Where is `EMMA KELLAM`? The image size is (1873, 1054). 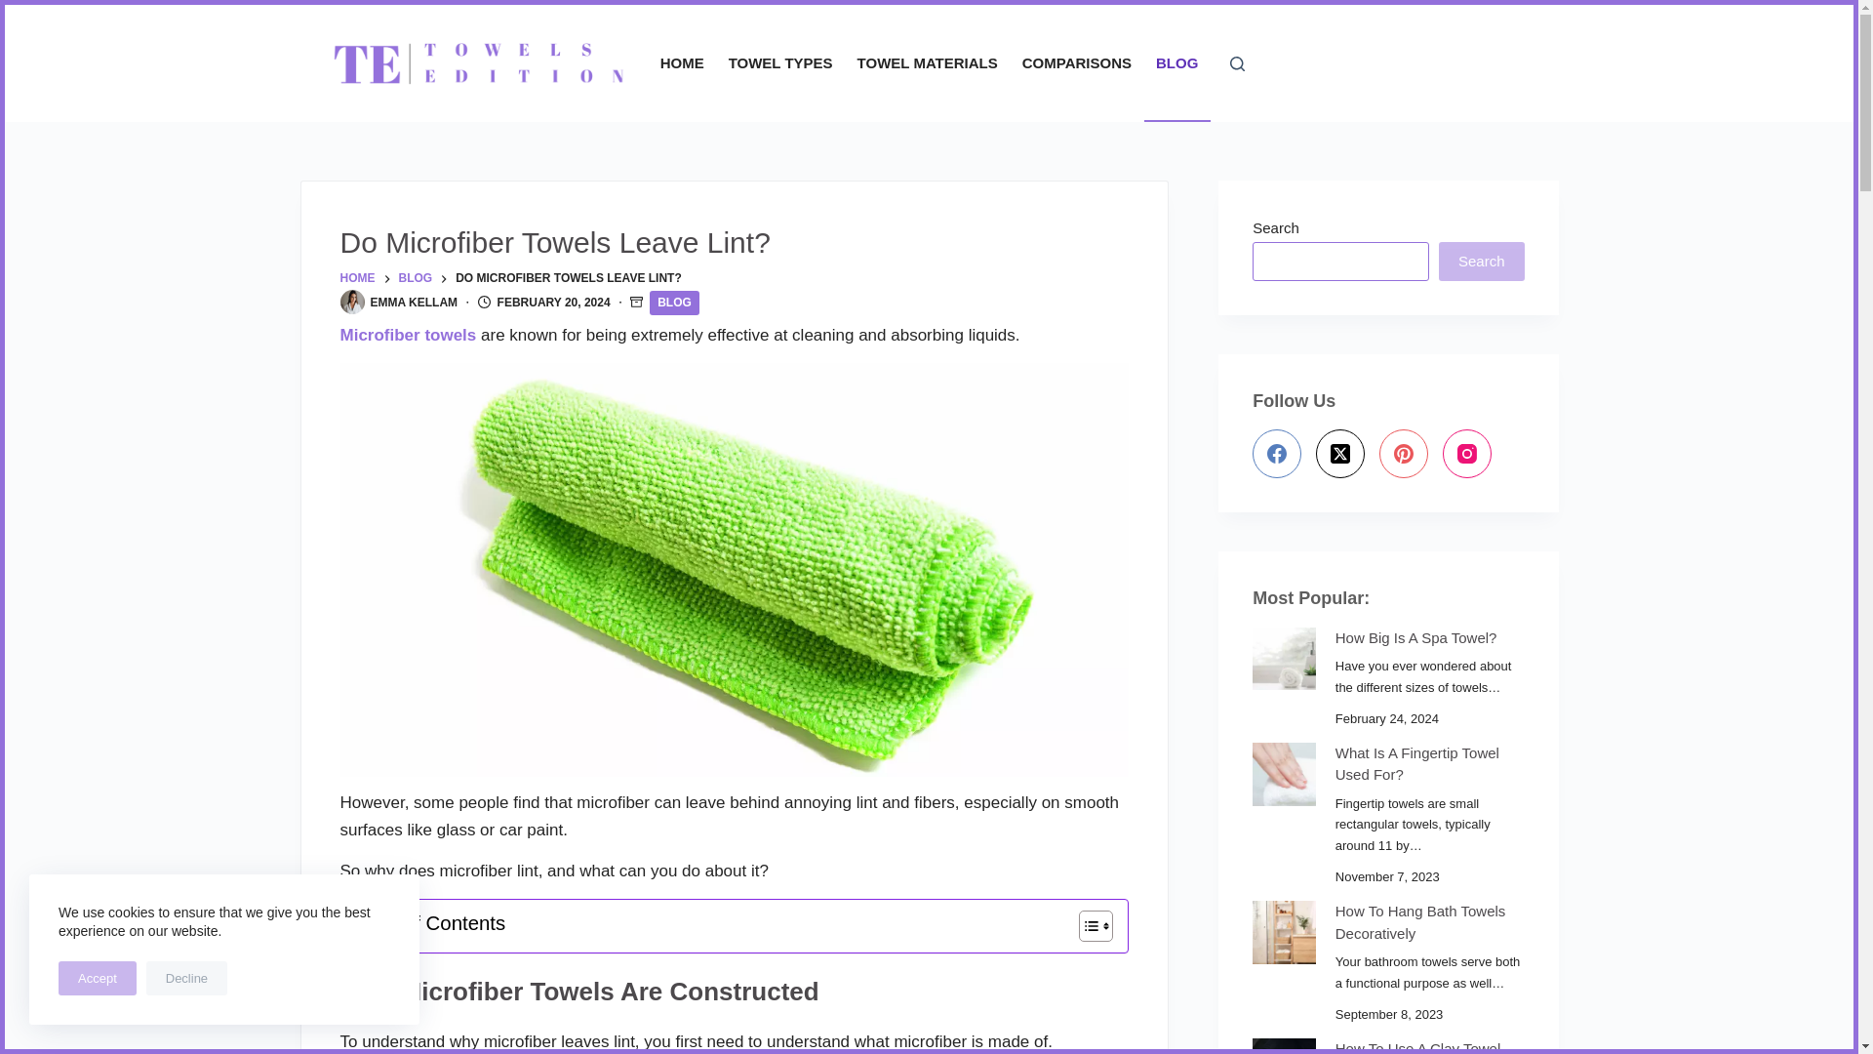 EMMA KELLAM is located at coordinates (415, 303).